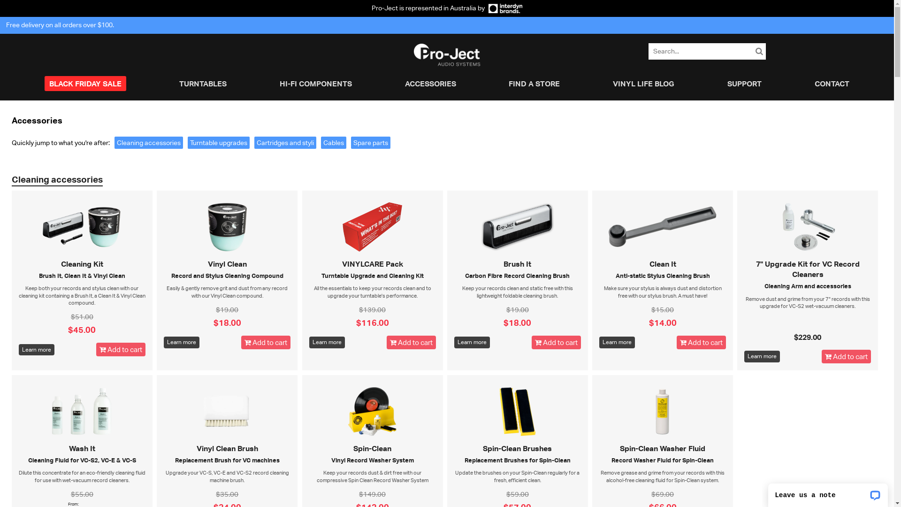 The height and width of the screenshot is (507, 901). I want to click on Replacement Brushes for Spin-Clean, so click(518, 460).